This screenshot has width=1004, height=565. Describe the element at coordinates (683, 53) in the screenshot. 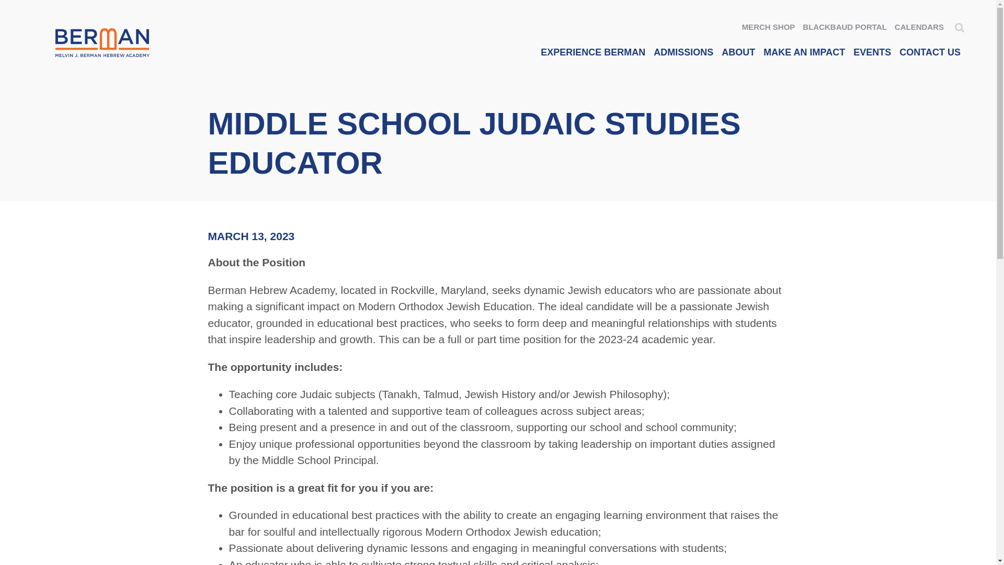

I see `ADMISSIONS` at that location.